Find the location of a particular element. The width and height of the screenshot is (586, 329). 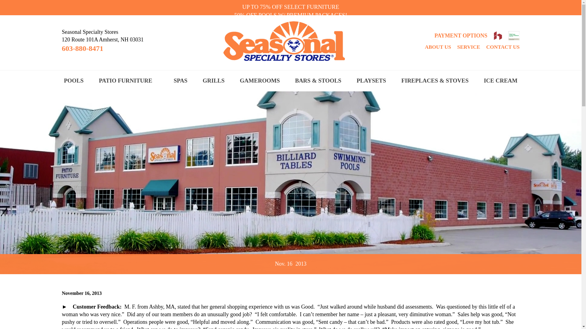

SERVICE is located at coordinates (468, 47).